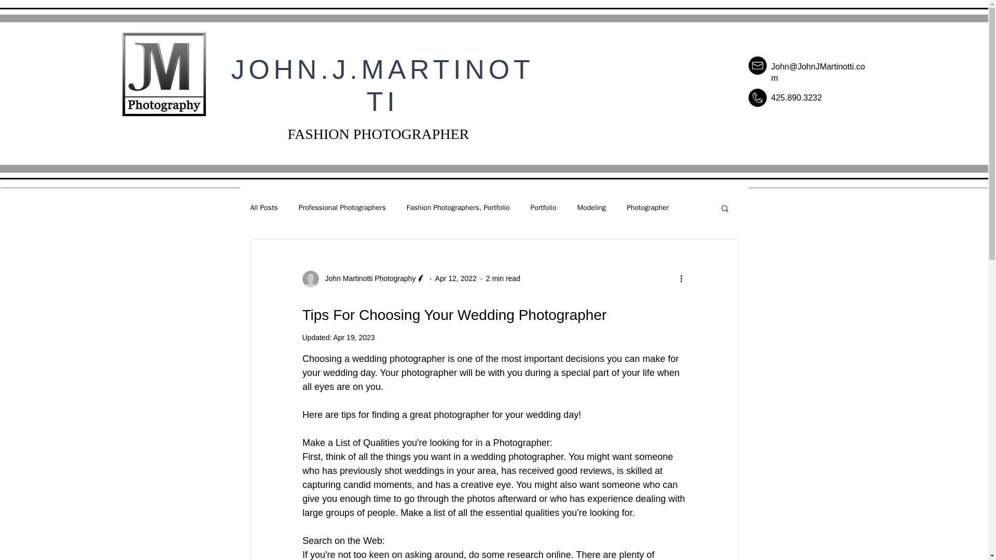  What do you see at coordinates (264, 208) in the screenshot?
I see `All Posts` at bounding box center [264, 208].